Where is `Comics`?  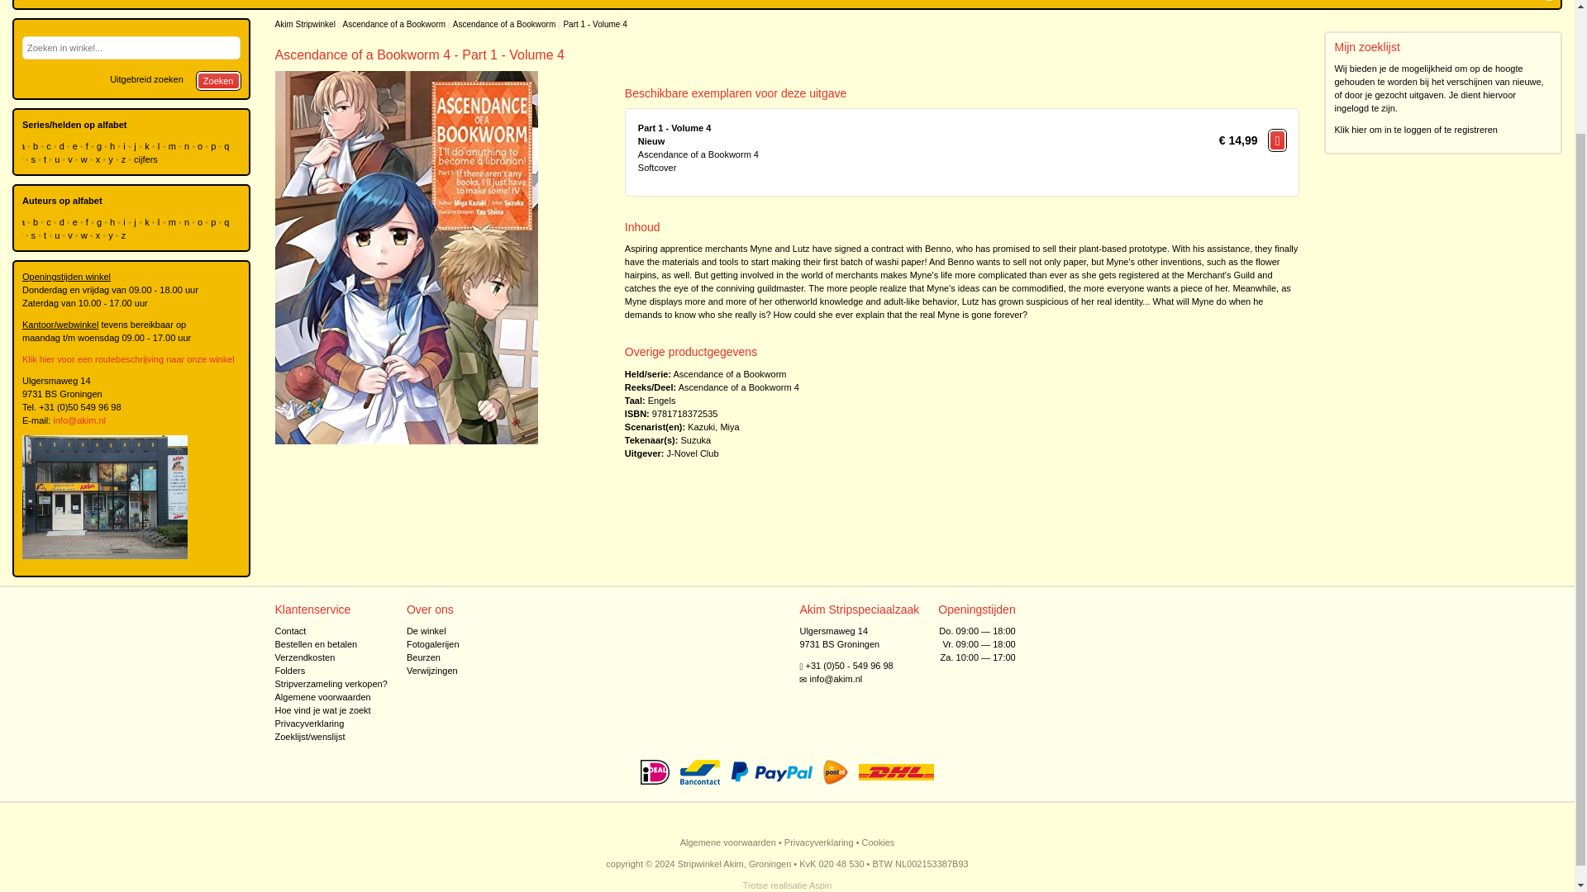
Comics is located at coordinates (260, 3).